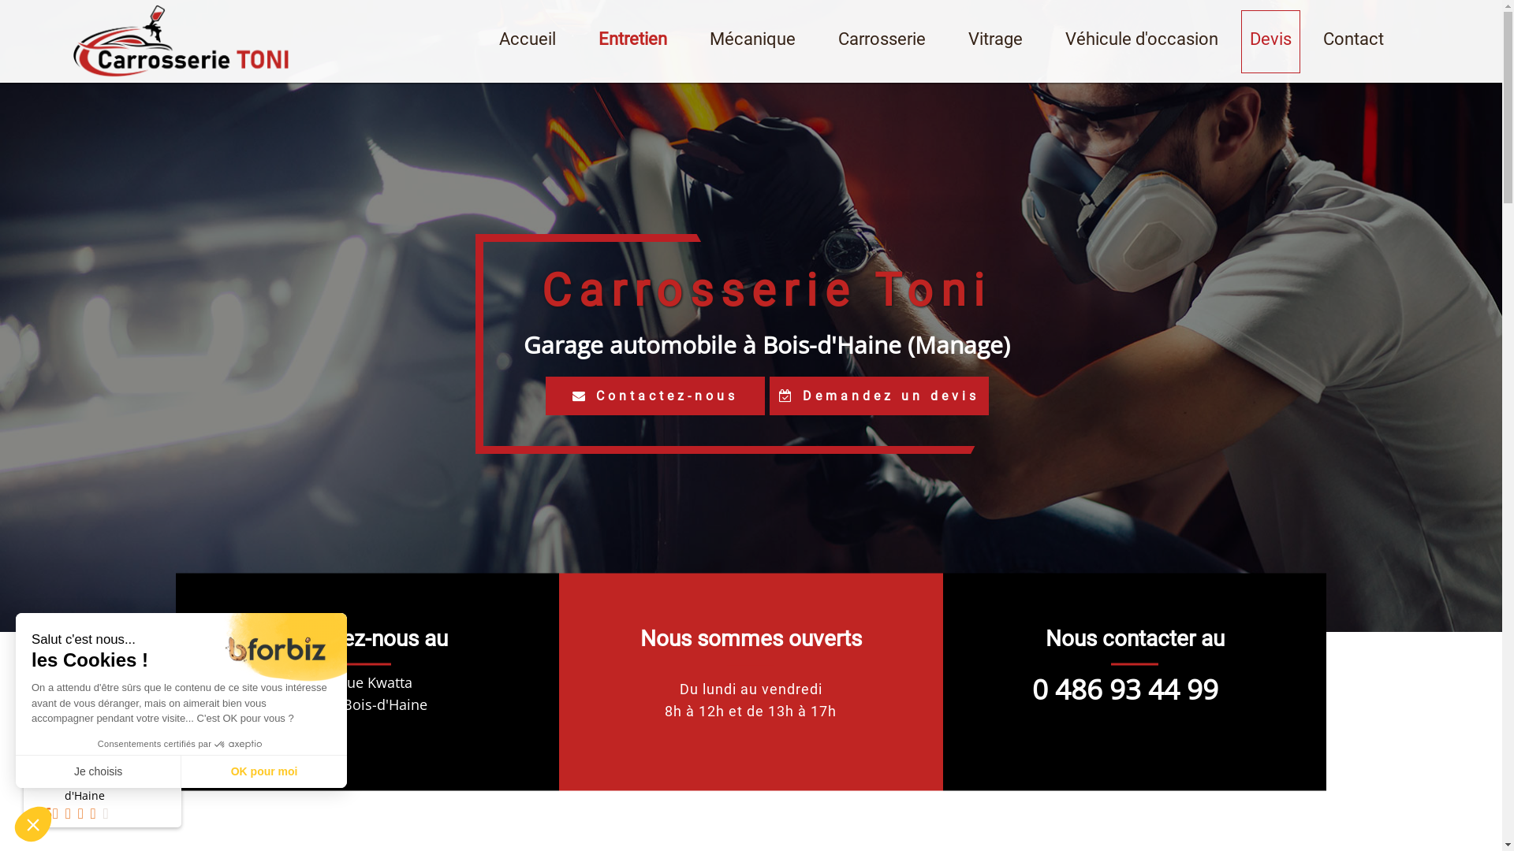 Image resolution: width=1514 pixels, height=851 pixels. What do you see at coordinates (632, 41) in the screenshot?
I see `Entretien` at bounding box center [632, 41].